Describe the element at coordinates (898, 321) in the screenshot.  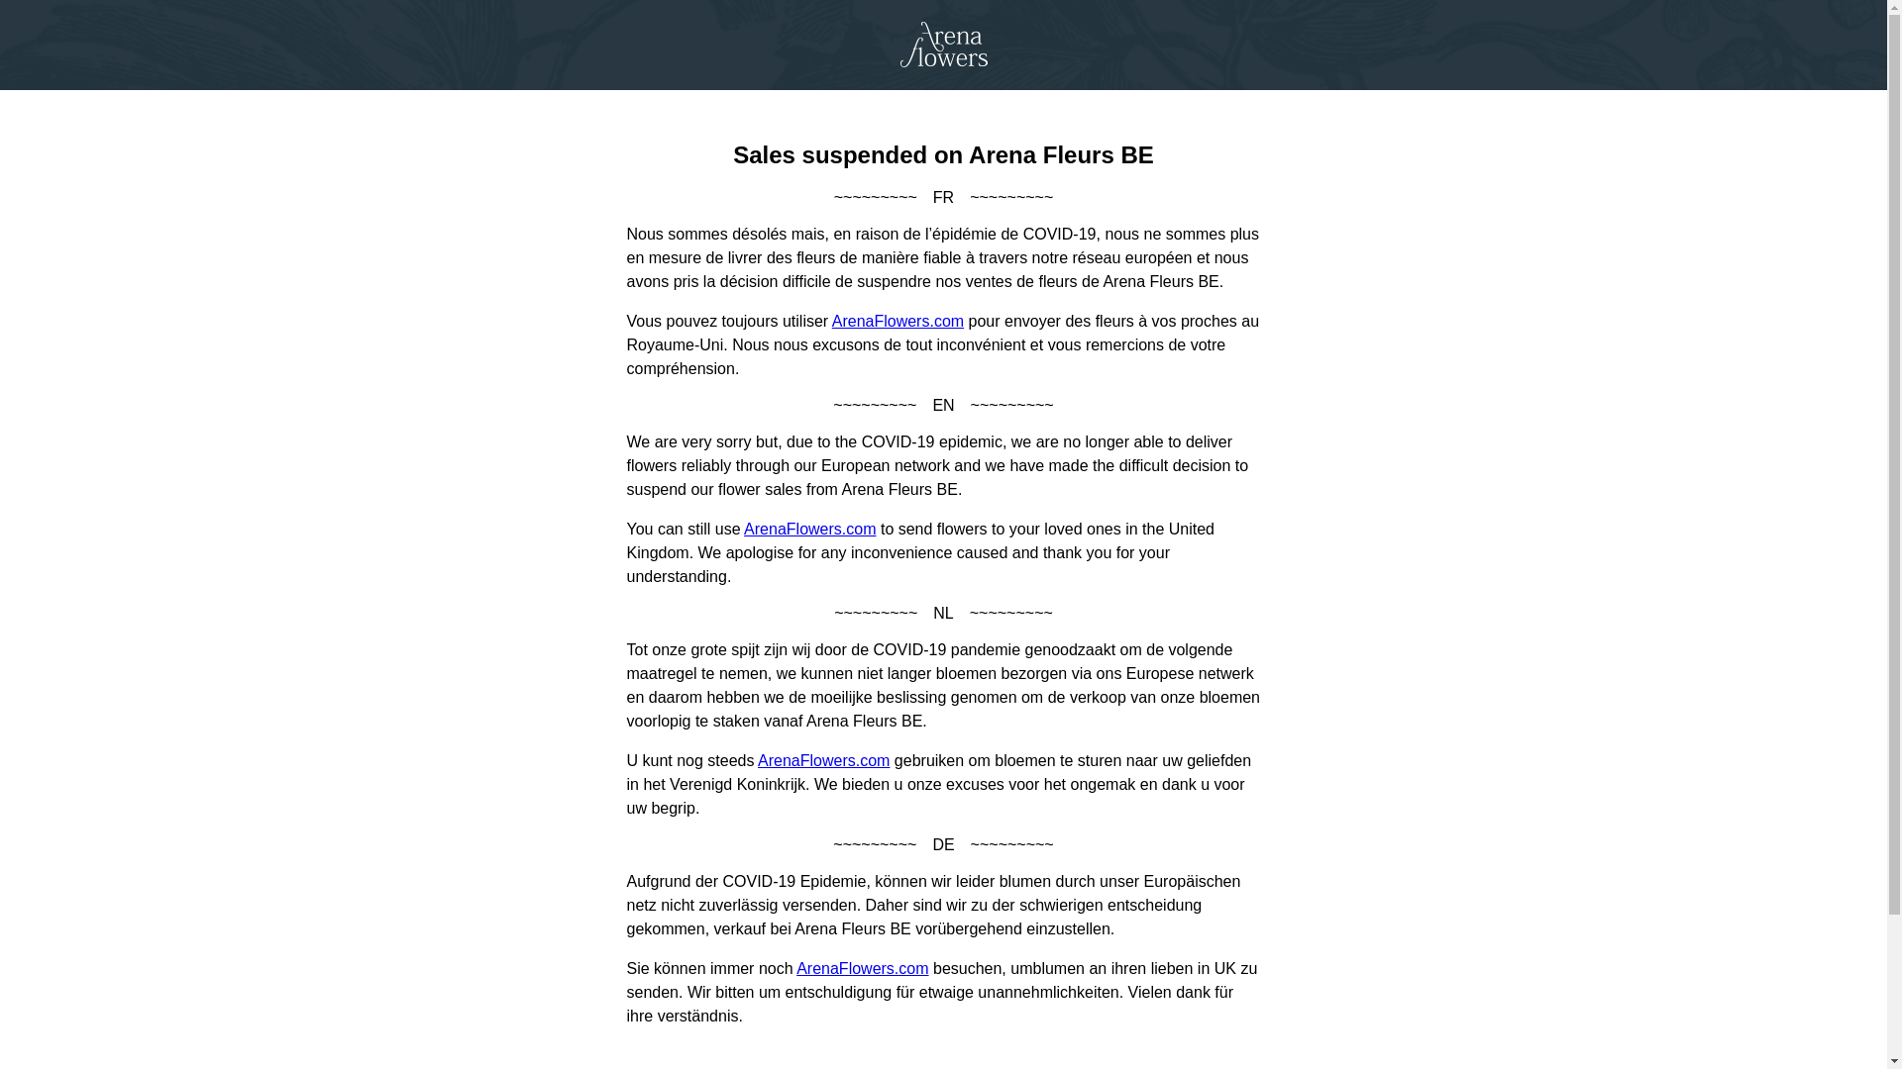
I see `ArenaFlowers.com` at that location.